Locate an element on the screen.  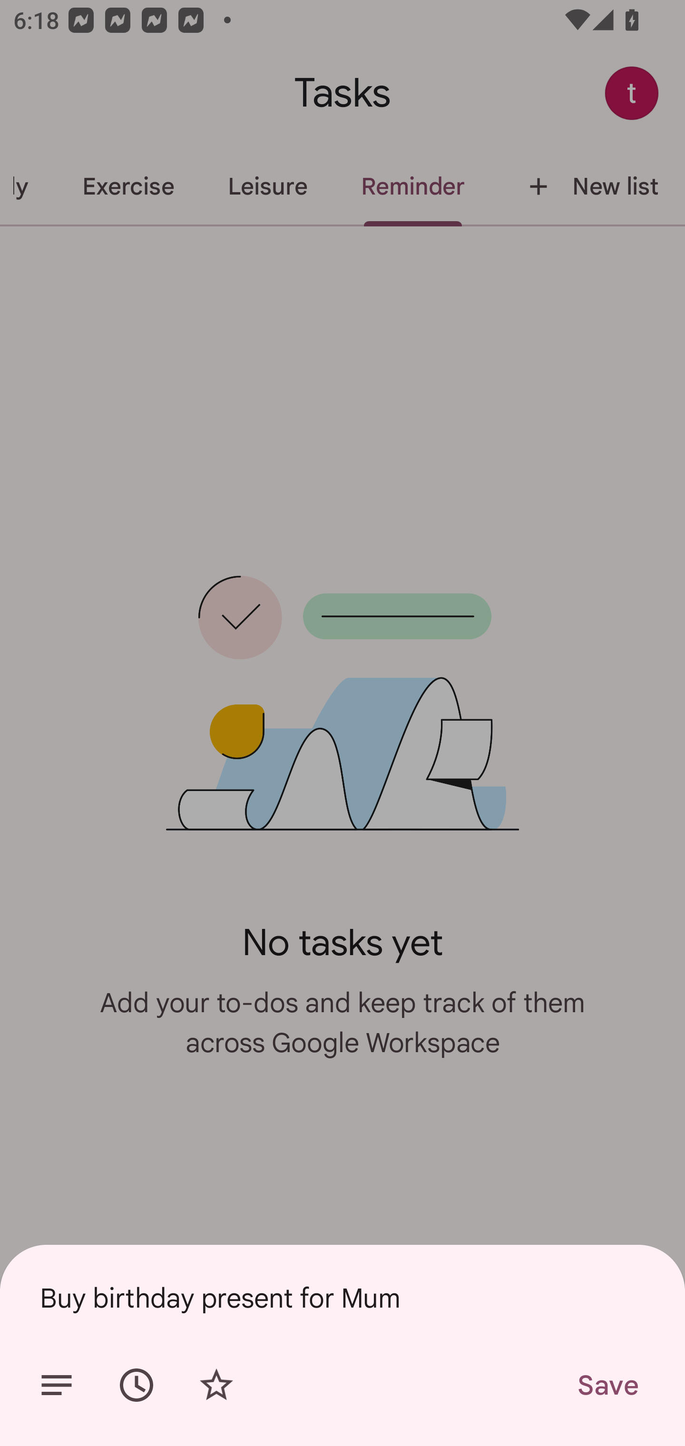
Add star is located at coordinates (216, 1385).